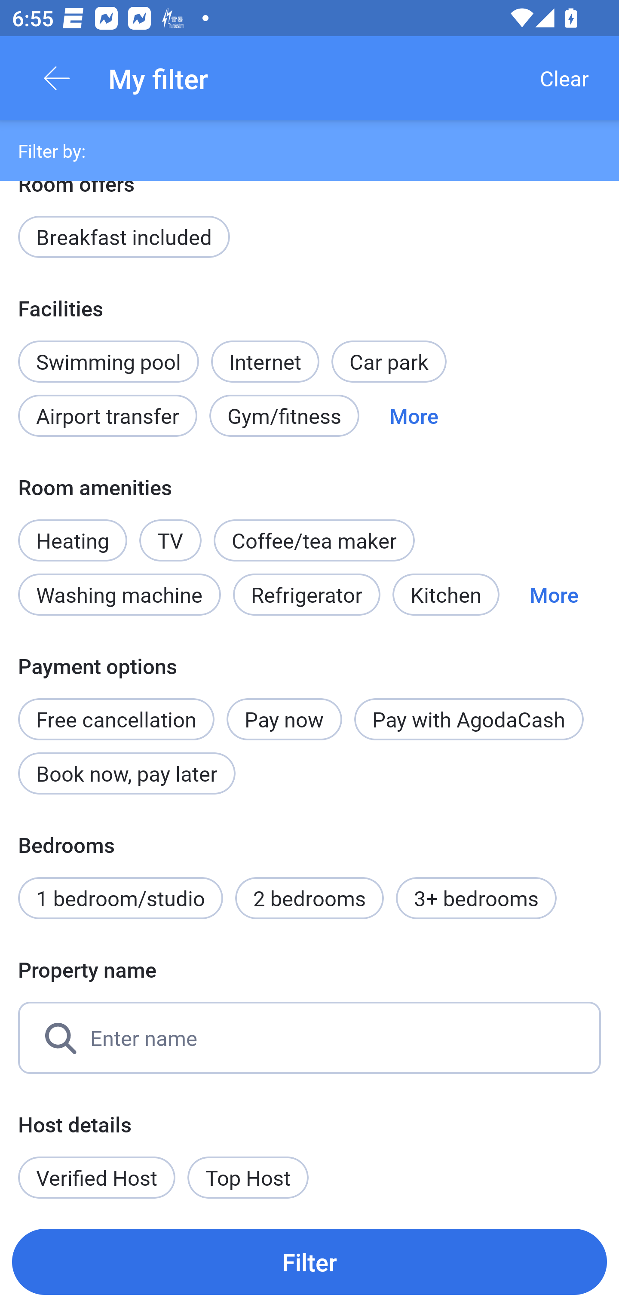 The image size is (619, 1307). What do you see at coordinates (72, 531) in the screenshot?
I see `Heating` at bounding box center [72, 531].